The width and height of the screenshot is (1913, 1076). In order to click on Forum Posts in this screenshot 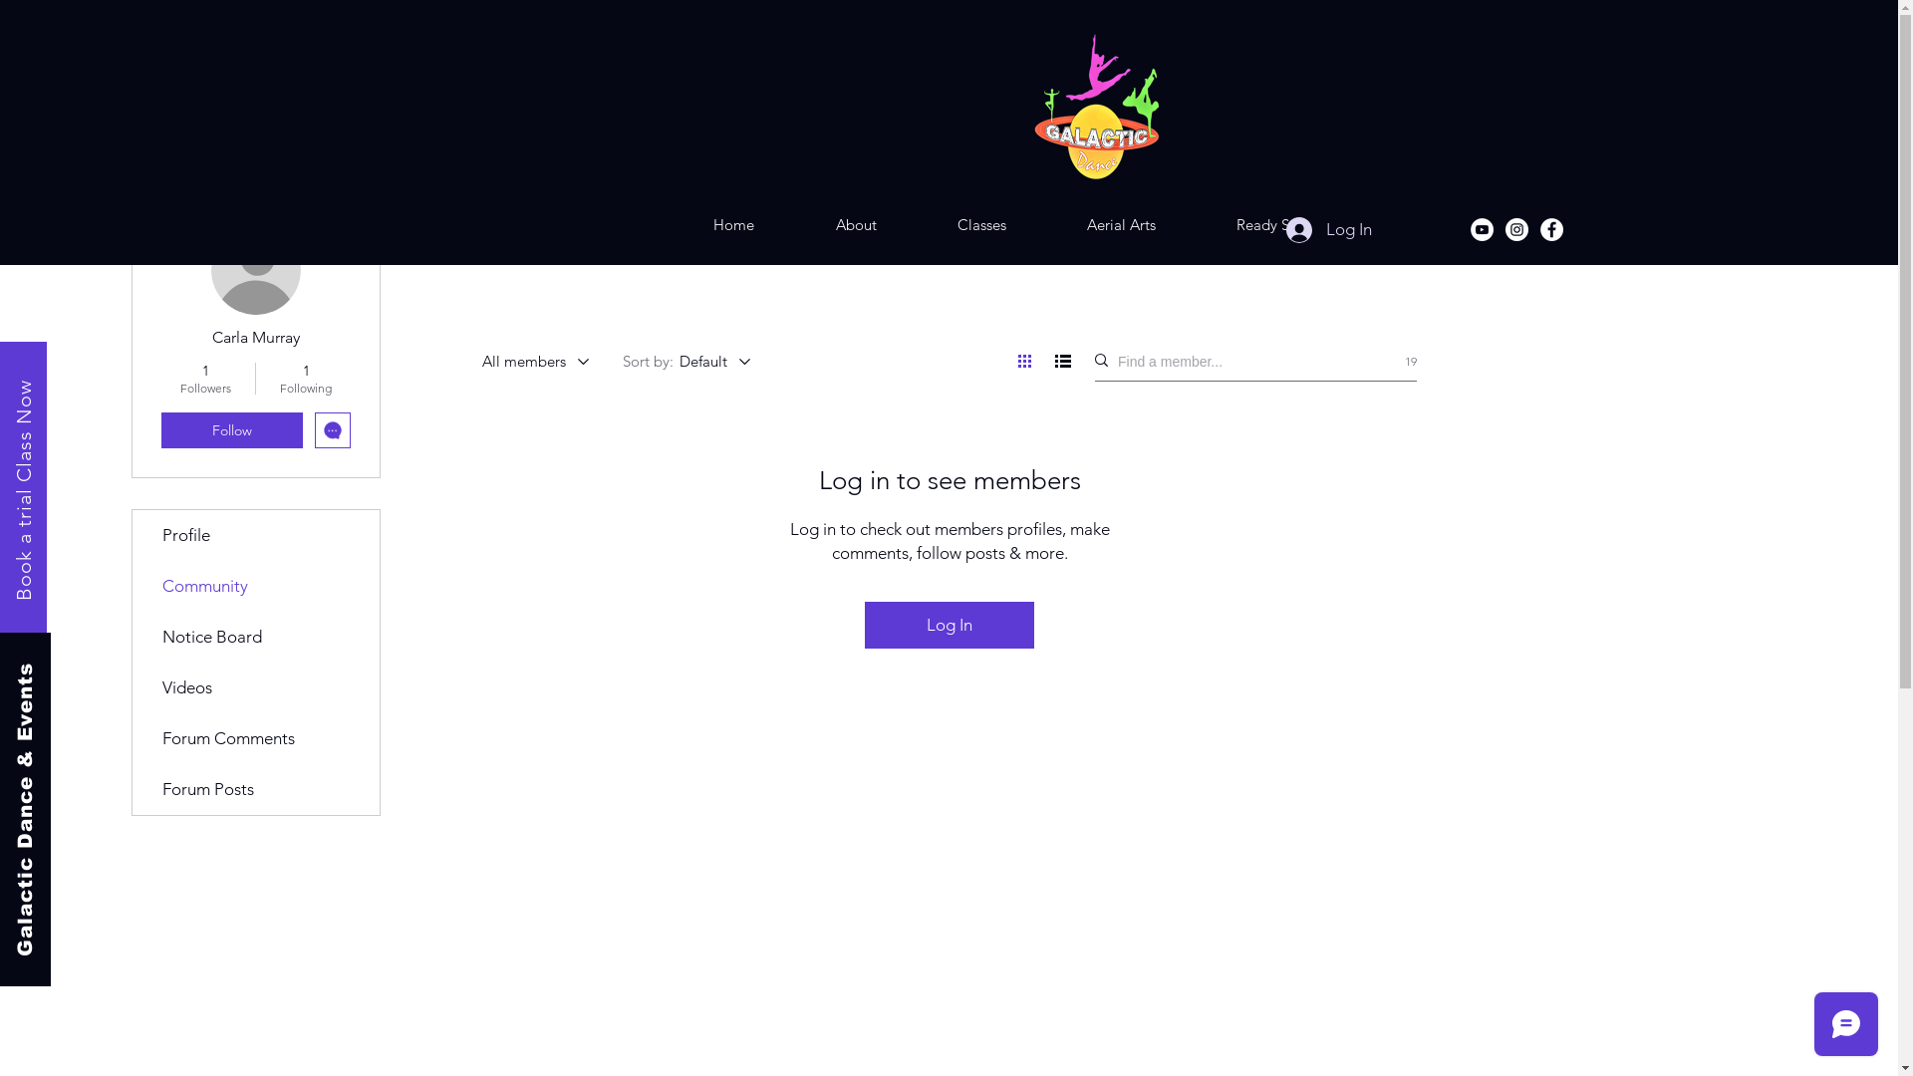, I will do `click(255, 789)`.